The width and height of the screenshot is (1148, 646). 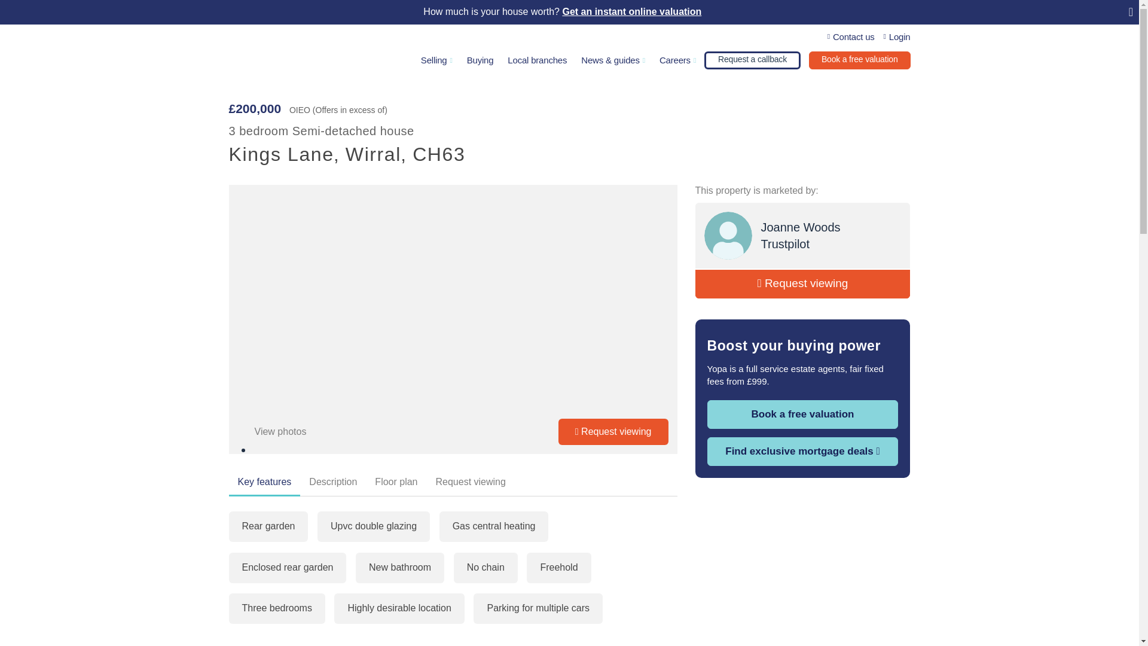 What do you see at coordinates (752, 60) in the screenshot?
I see `Request a callback` at bounding box center [752, 60].